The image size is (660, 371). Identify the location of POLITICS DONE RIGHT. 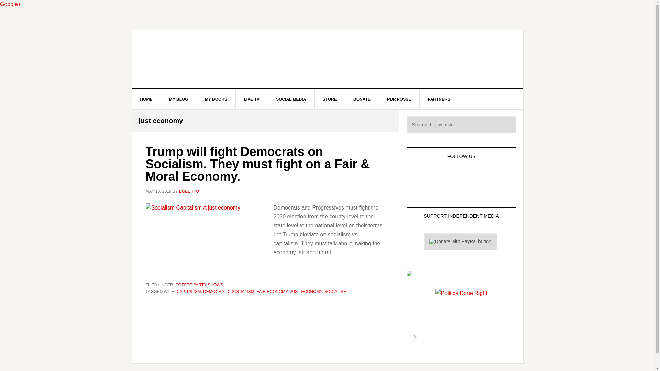
(328, 59).